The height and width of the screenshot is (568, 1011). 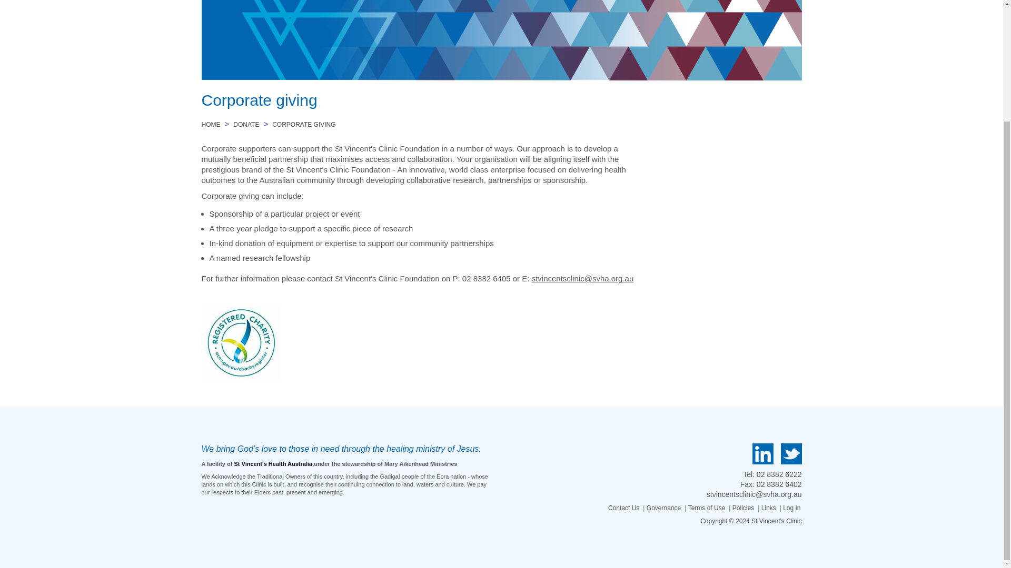 What do you see at coordinates (708, 508) in the screenshot?
I see `Terms of Use` at bounding box center [708, 508].